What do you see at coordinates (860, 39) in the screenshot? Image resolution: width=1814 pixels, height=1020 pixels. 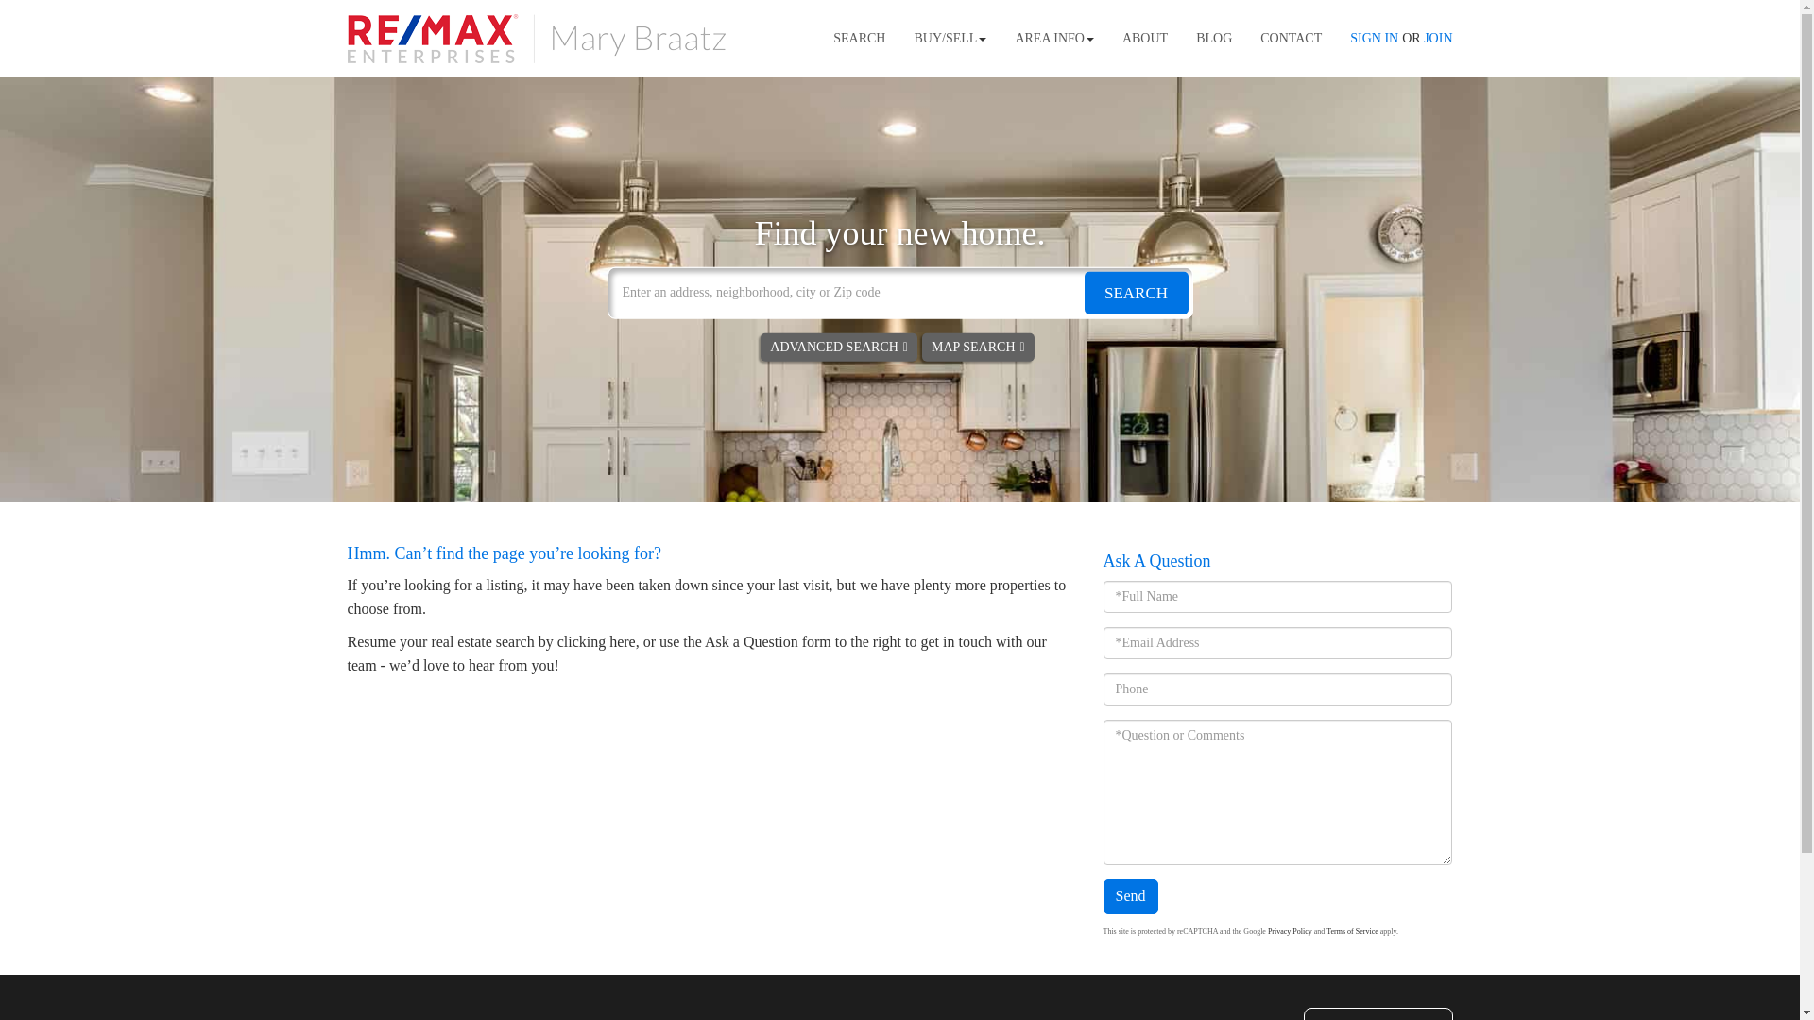 I see `SEARCH` at bounding box center [860, 39].